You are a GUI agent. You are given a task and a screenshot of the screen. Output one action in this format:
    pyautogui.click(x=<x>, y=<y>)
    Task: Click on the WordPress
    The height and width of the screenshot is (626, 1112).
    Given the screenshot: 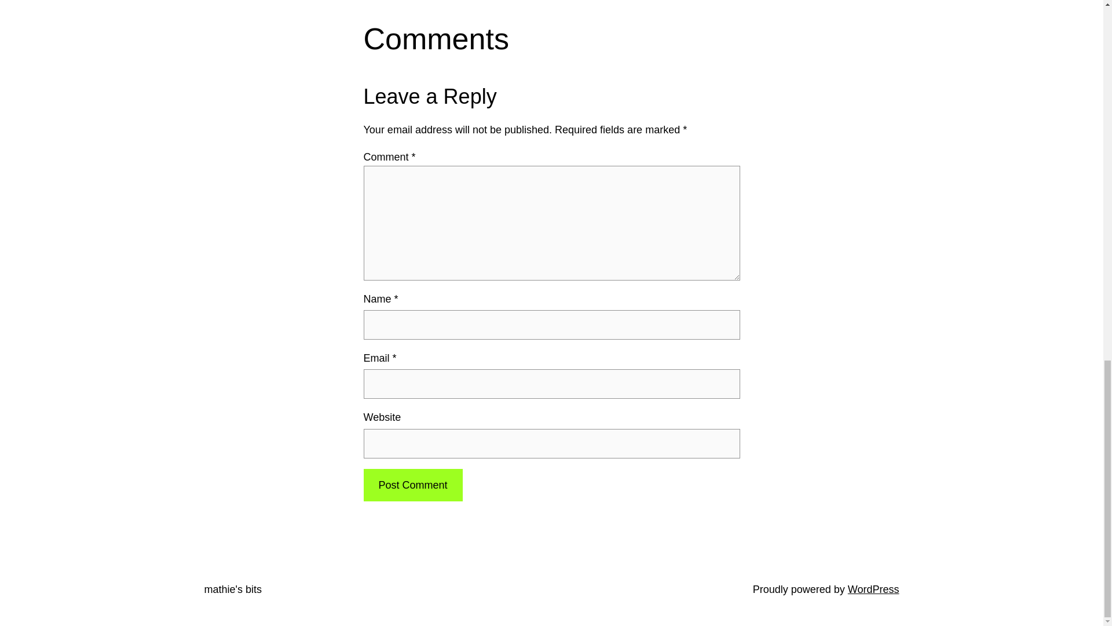 What is the action you would take?
    pyautogui.click(x=873, y=589)
    